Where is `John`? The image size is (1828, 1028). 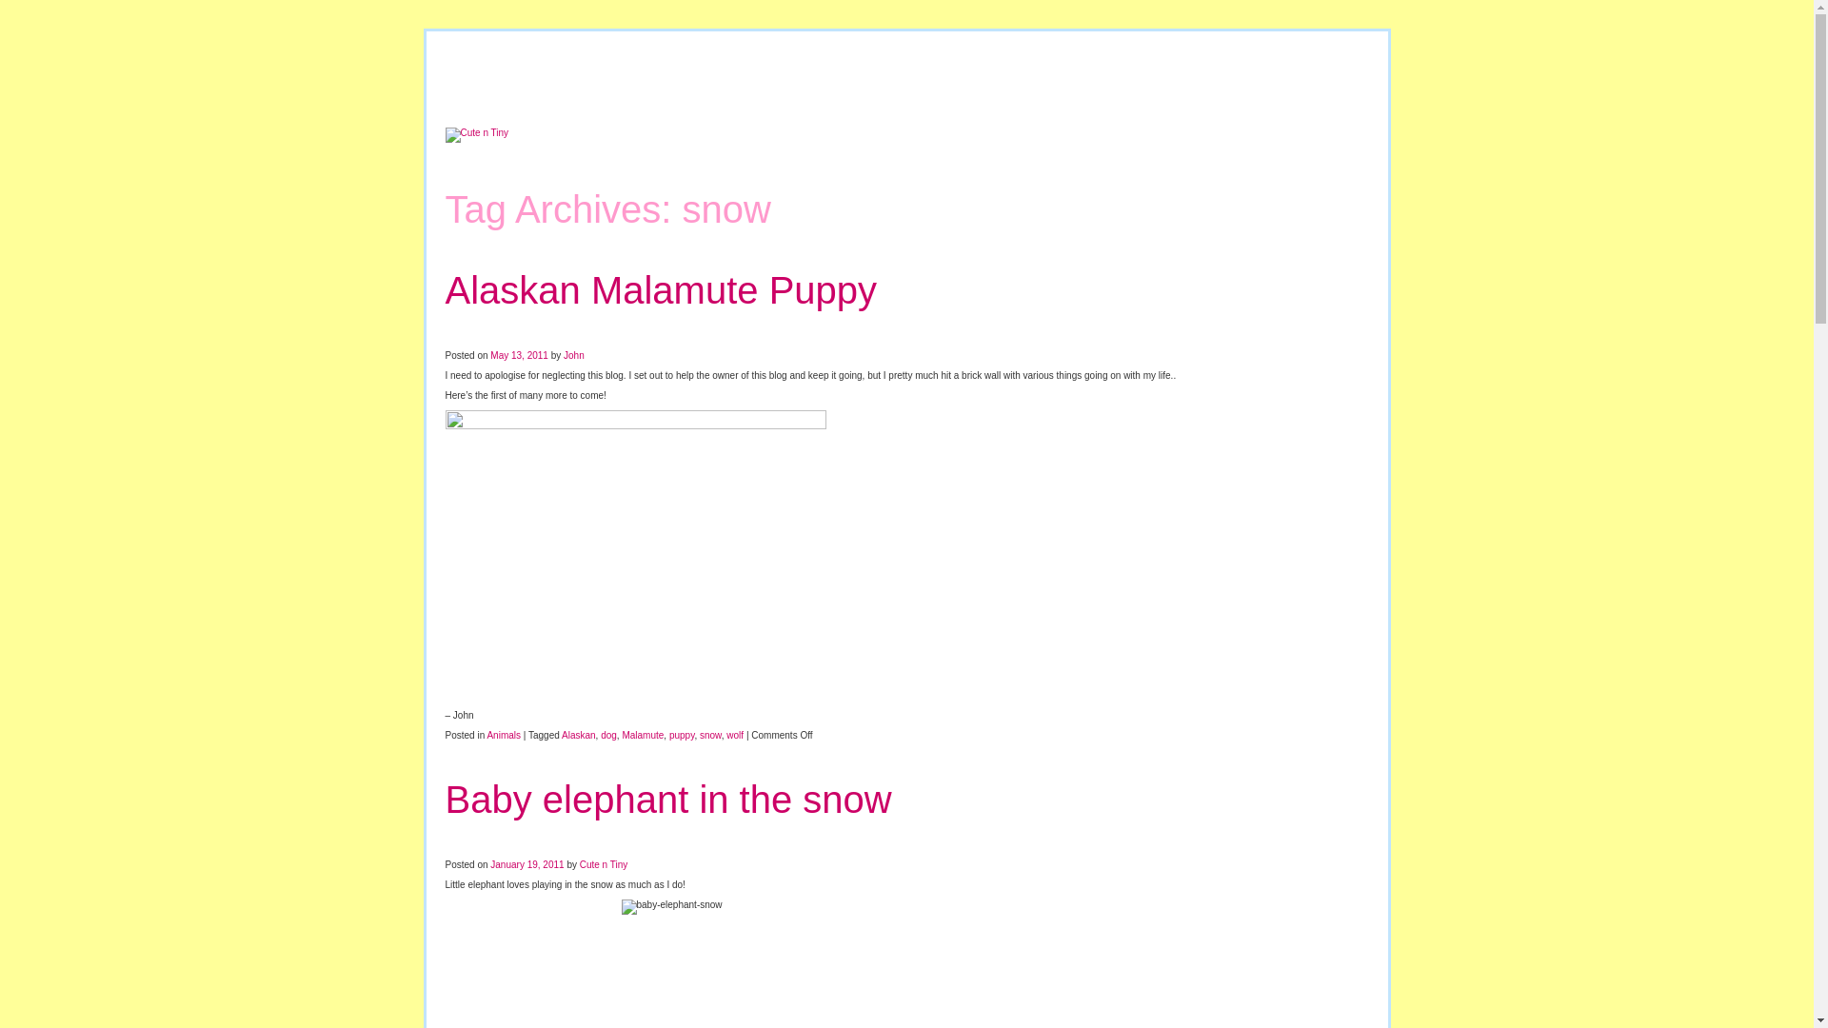 John is located at coordinates (573, 356).